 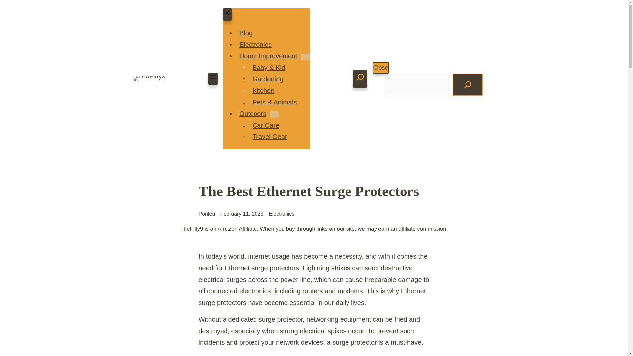 What do you see at coordinates (381, 67) in the screenshot?
I see `Close` at bounding box center [381, 67].